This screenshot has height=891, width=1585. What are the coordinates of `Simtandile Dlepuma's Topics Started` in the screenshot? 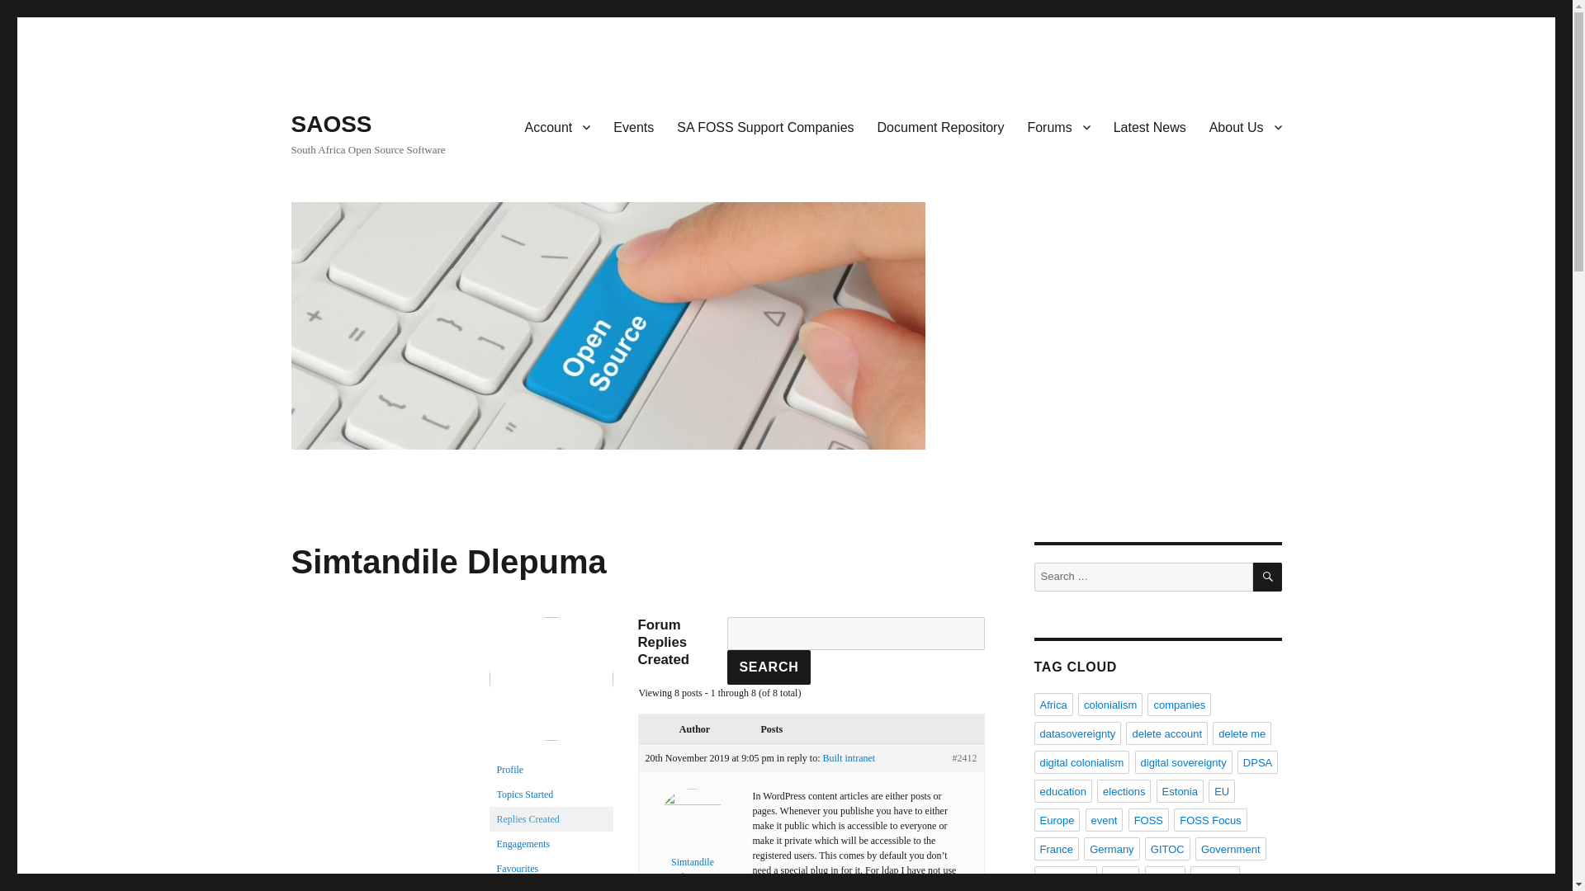 It's located at (550, 794).